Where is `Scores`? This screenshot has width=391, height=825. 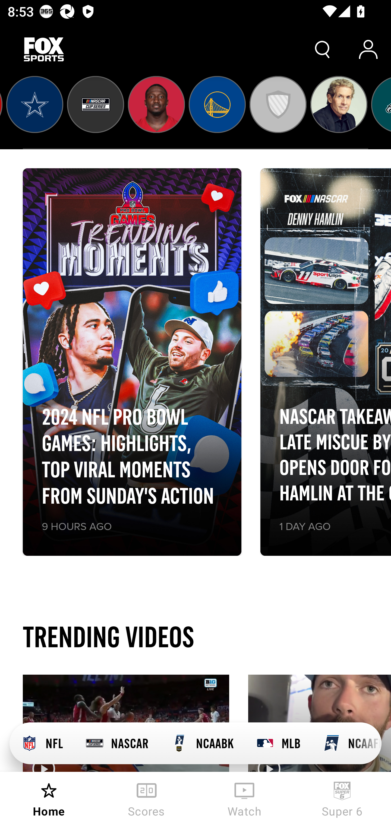 Scores is located at coordinates (147, 798).